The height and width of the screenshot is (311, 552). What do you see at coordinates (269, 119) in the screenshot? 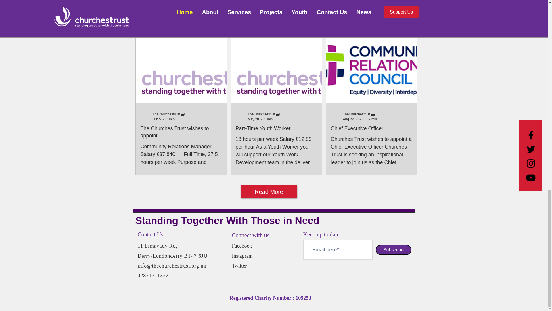
I see `1 min` at bounding box center [269, 119].